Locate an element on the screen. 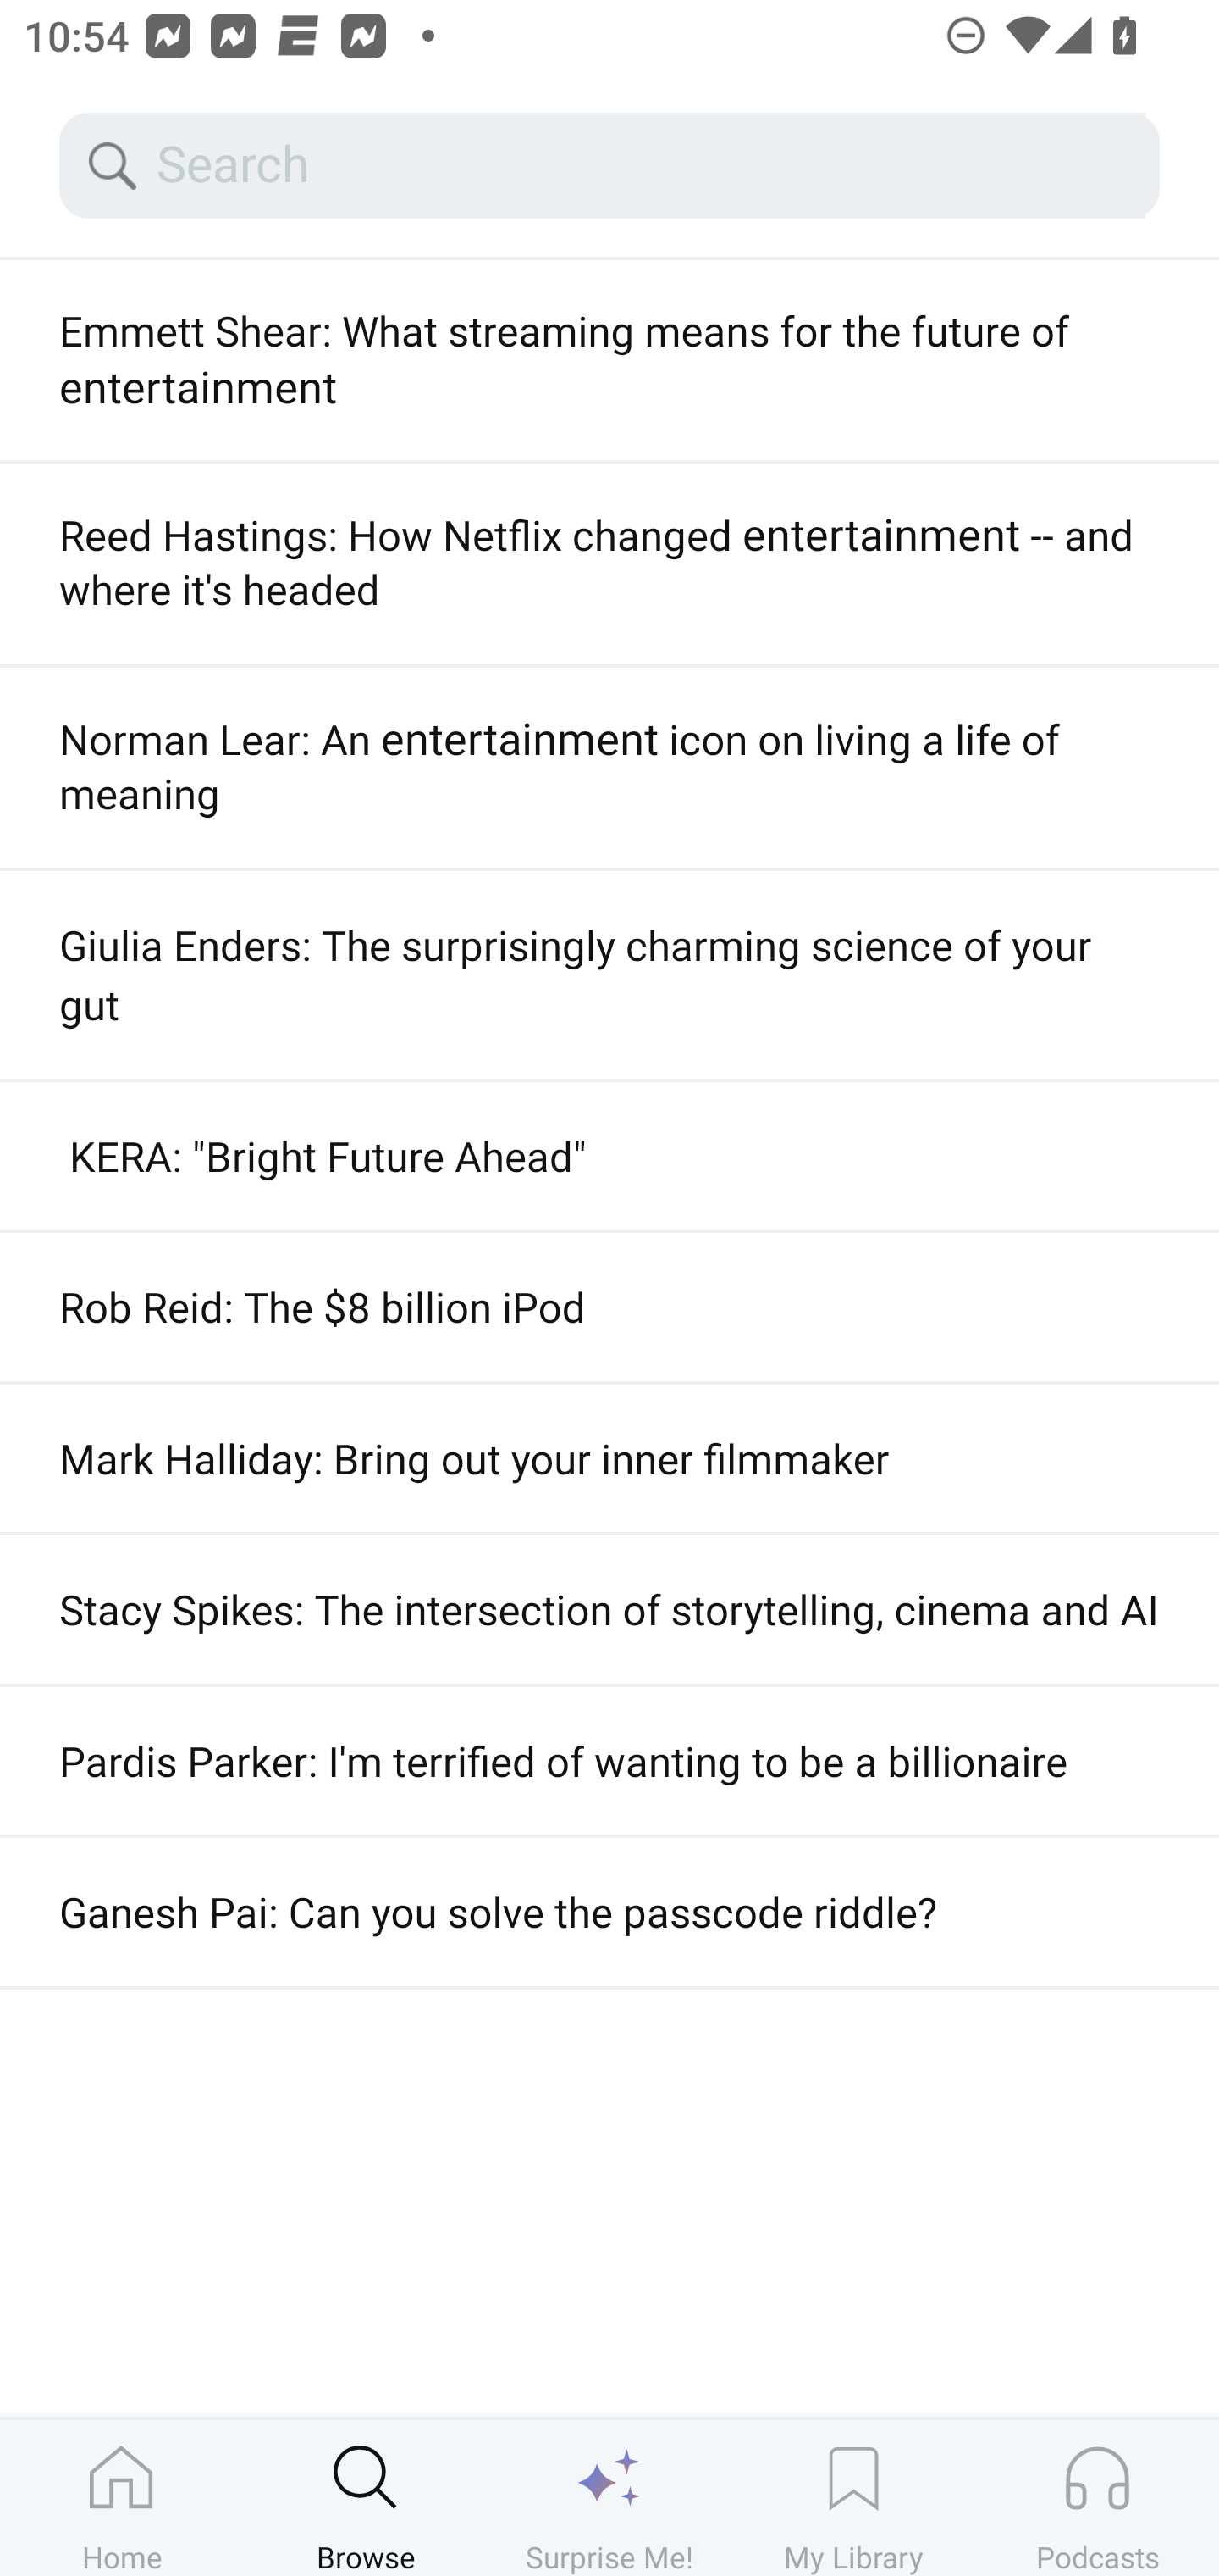 The width and height of the screenshot is (1219, 2576). Mark Halliday: Bring out your inner filmmaker is located at coordinates (609, 1459).